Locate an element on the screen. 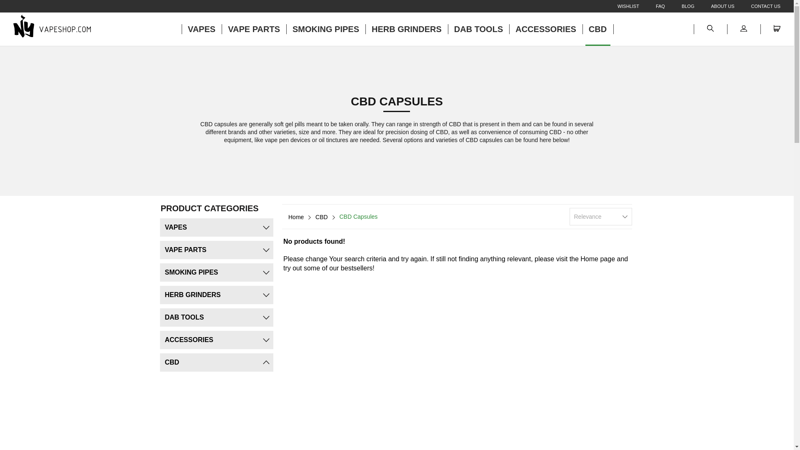 The height and width of the screenshot is (450, 800). VAPES is located at coordinates (210, 227).